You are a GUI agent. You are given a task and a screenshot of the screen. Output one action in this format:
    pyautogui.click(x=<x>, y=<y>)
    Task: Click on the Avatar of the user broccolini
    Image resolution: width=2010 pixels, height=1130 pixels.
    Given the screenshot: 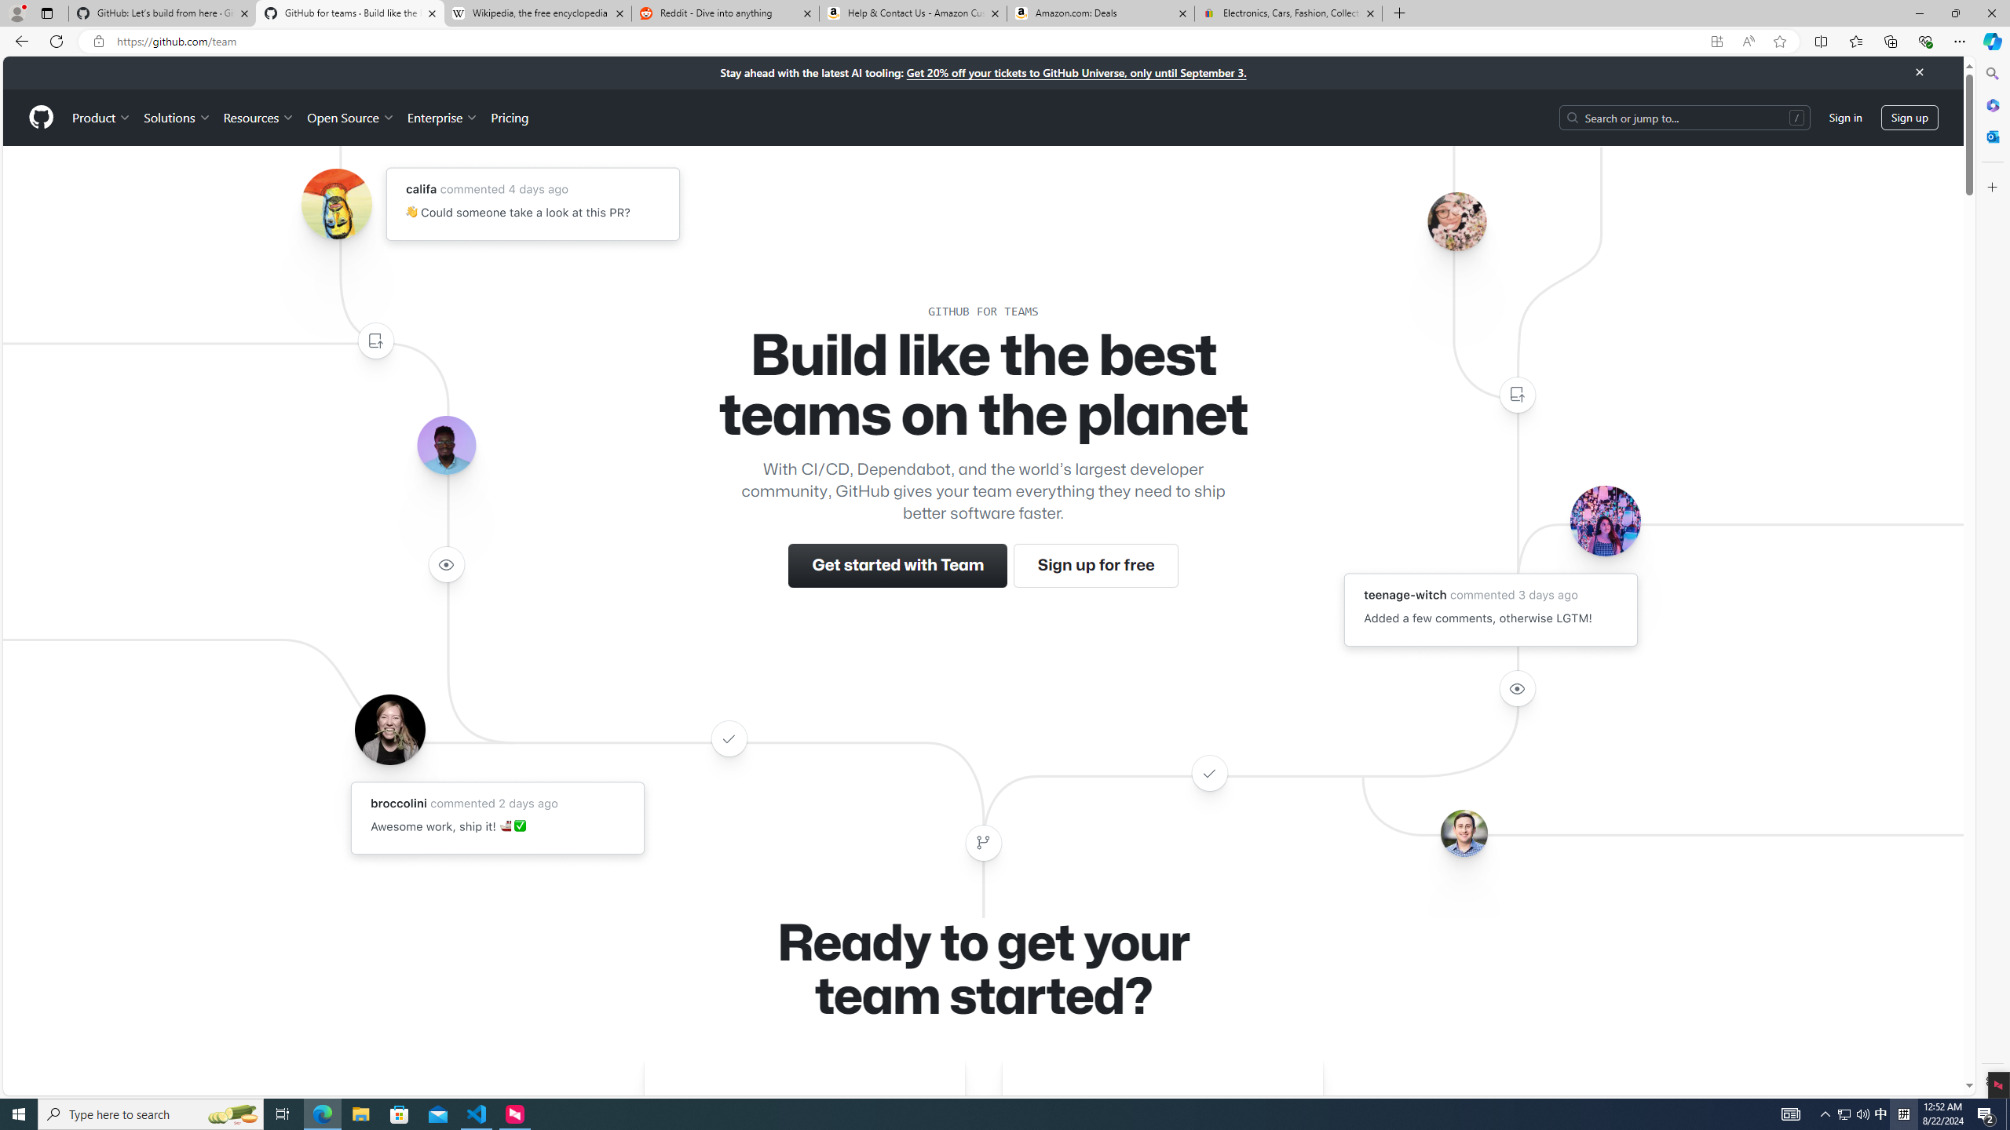 What is the action you would take?
    pyautogui.click(x=389, y=729)
    